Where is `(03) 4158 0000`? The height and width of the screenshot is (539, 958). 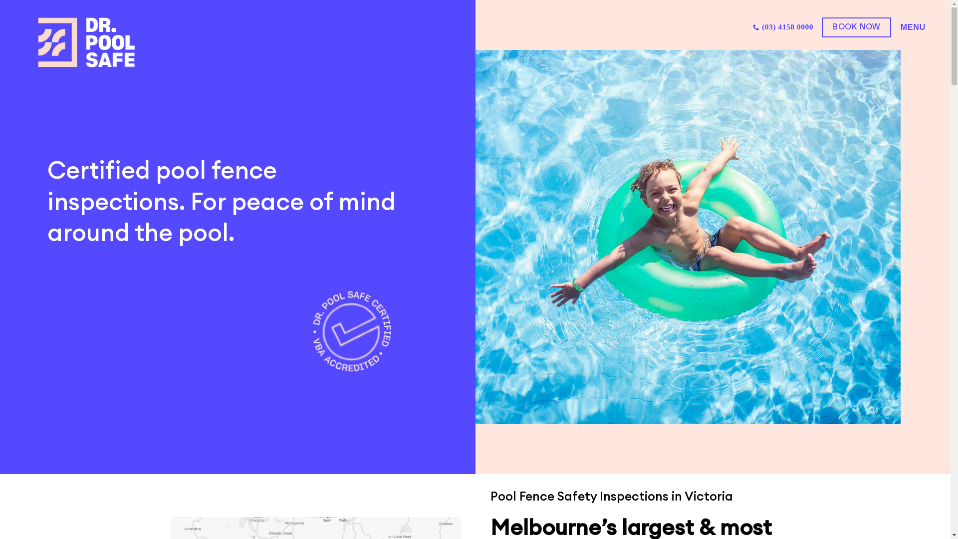 (03) 4158 0000 is located at coordinates (783, 27).